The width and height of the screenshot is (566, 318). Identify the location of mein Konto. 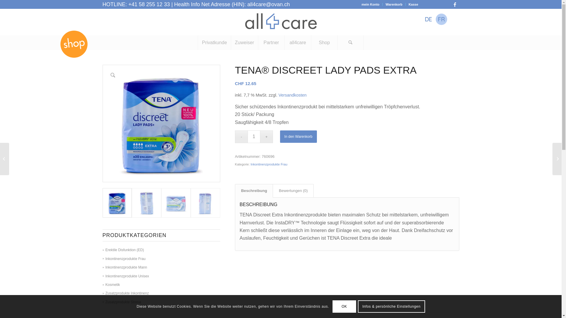
(371, 4).